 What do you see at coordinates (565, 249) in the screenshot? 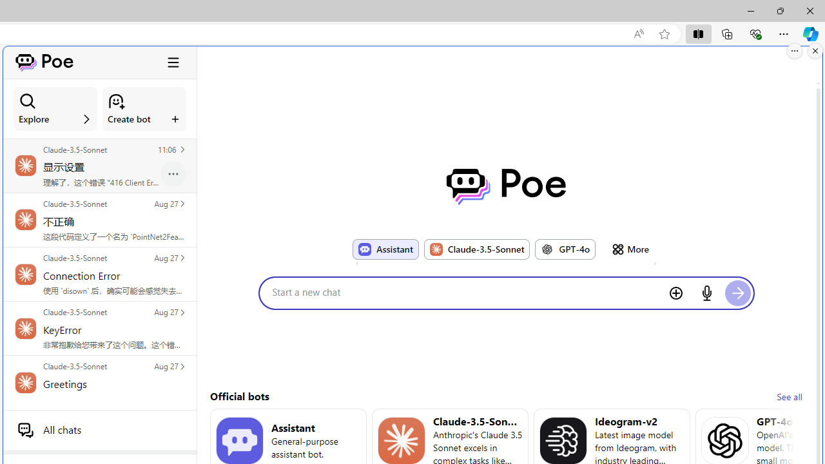
I see `Bot image for GPT-4o GPT-4o` at bounding box center [565, 249].